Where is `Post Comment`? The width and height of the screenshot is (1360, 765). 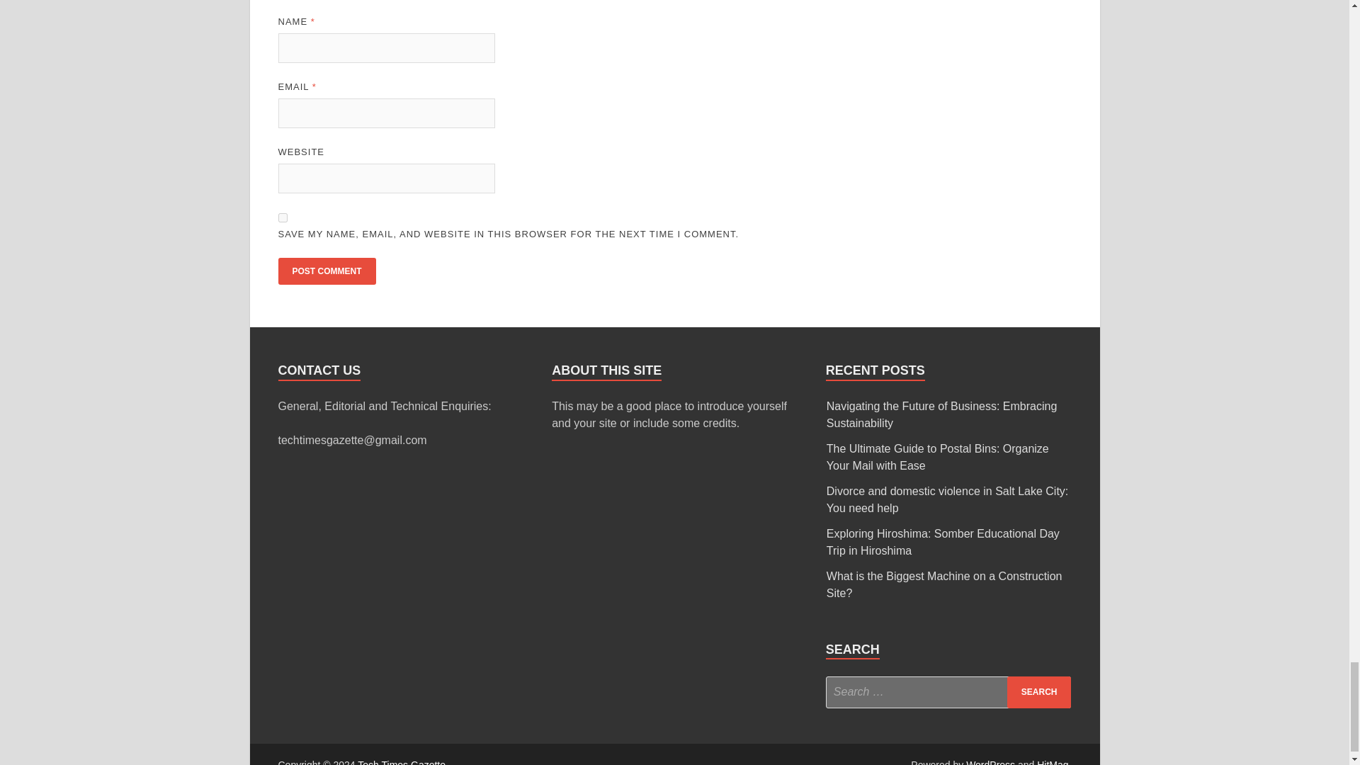 Post Comment is located at coordinates (326, 271).